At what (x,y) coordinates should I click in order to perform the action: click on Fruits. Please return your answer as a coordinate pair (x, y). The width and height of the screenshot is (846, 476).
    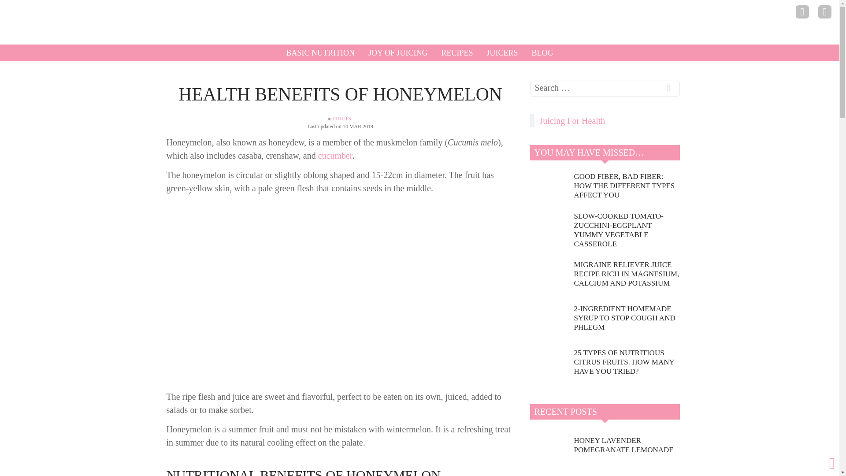
    Looking at the image, I should click on (342, 119).